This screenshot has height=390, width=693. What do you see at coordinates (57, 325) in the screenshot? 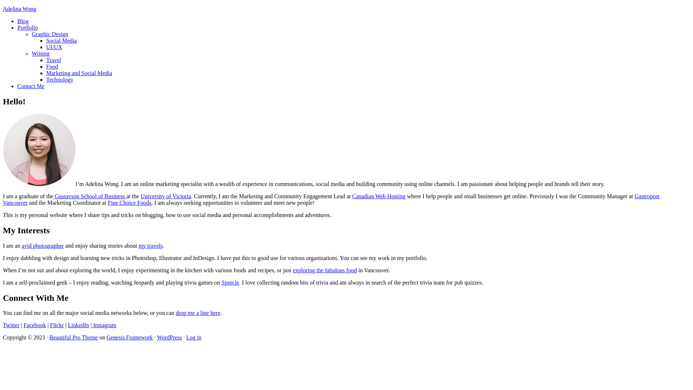
I see `Flickr` at bounding box center [57, 325].